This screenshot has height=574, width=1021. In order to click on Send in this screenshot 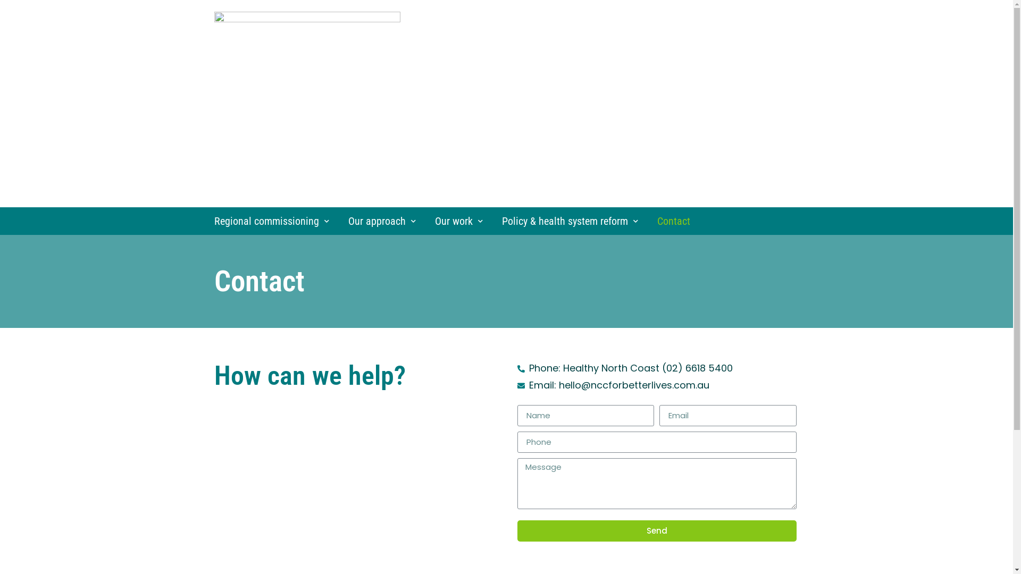, I will do `click(657, 531)`.